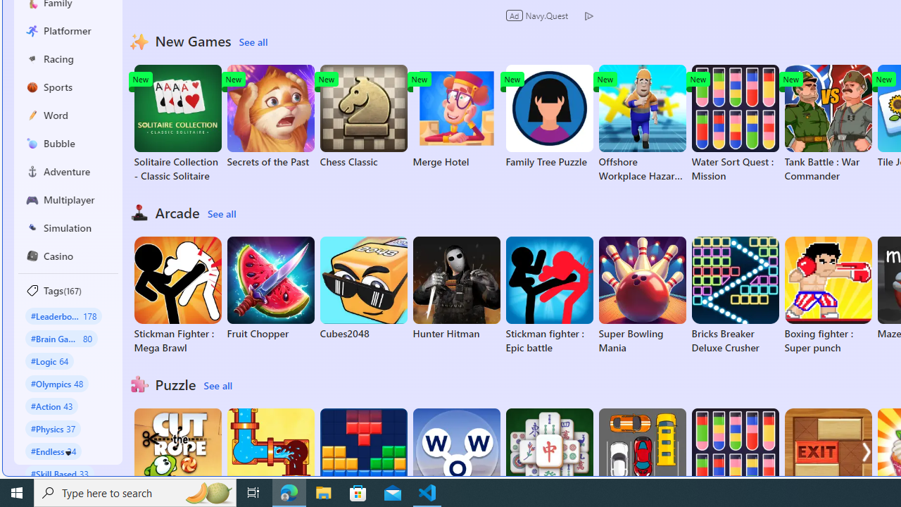 The height and width of the screenshot is (507, 901). What do you see at coordinates (270, 289) in the screenshot?
I see `Fruit Chopper` at bounding box center [270, 289].